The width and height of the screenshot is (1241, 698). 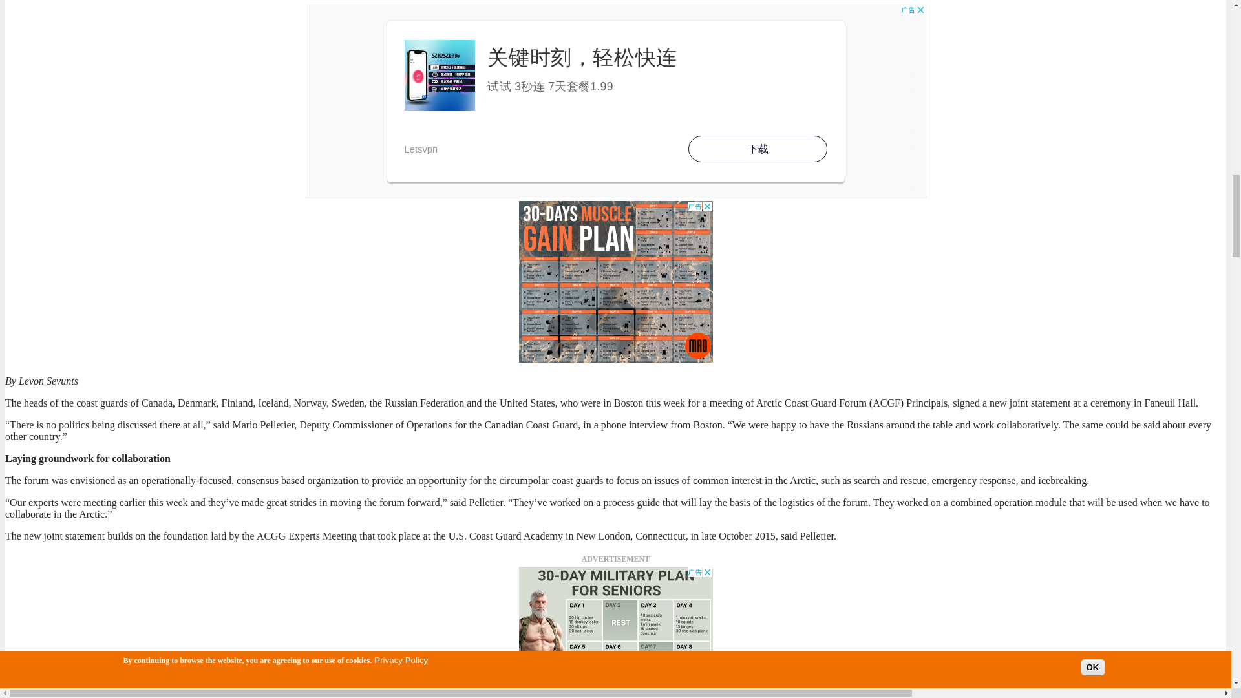 What do you see at coordinates (615, 282) in the screenshot?
I see `Advertisement` at bounding box center [615, 282].